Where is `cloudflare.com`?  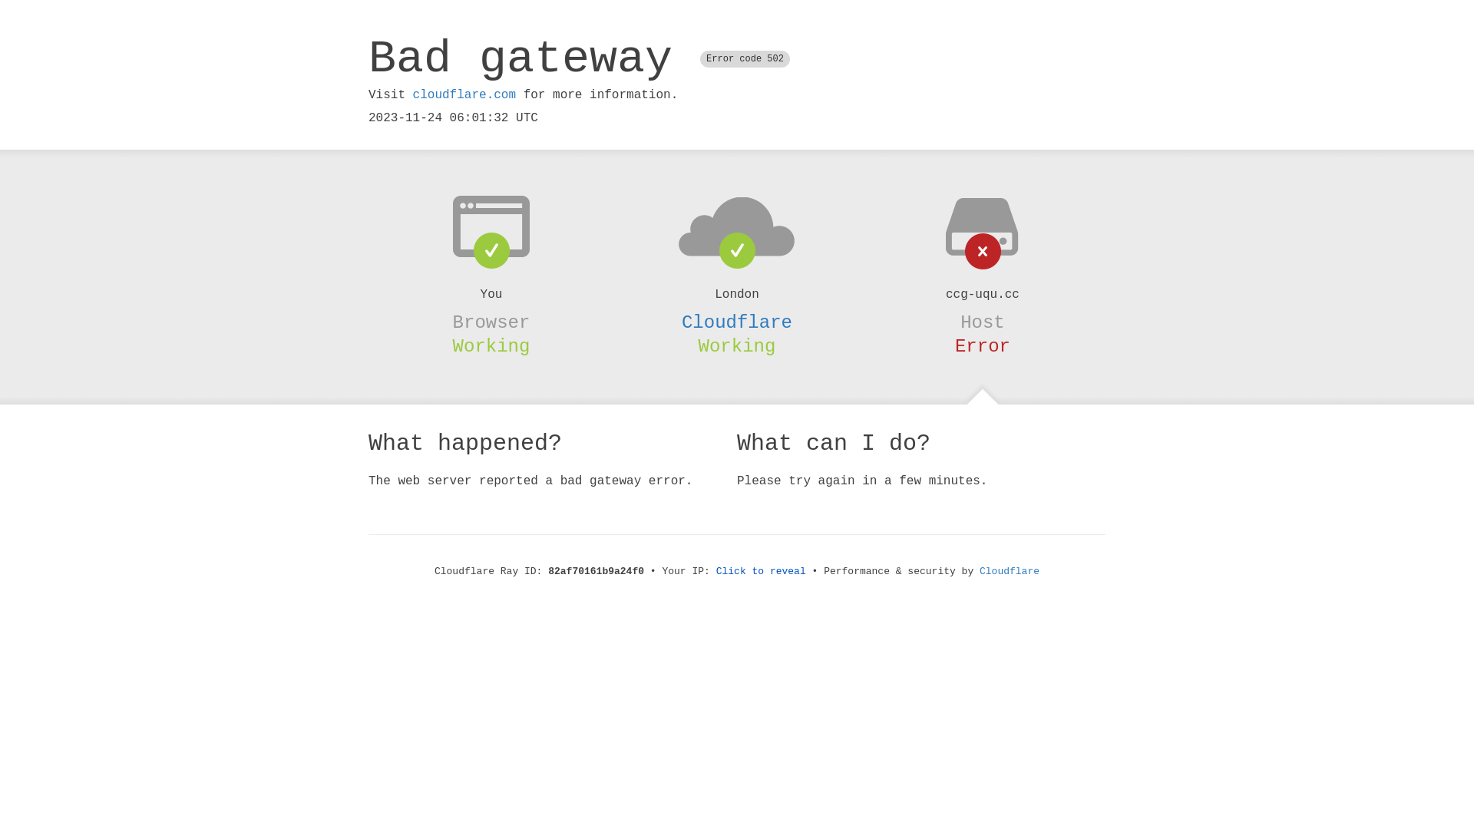
cloudflare.com is located at coordinates (464, 95).